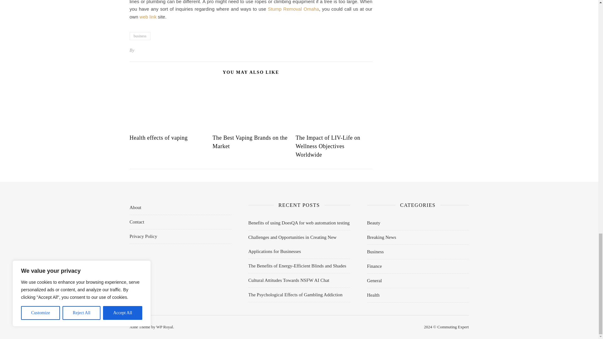 Image resolution: width=603 pixels, height=339 pixels. Describe the element at coordinates (148, 17) in the screenshot. I see `web link` at that location.